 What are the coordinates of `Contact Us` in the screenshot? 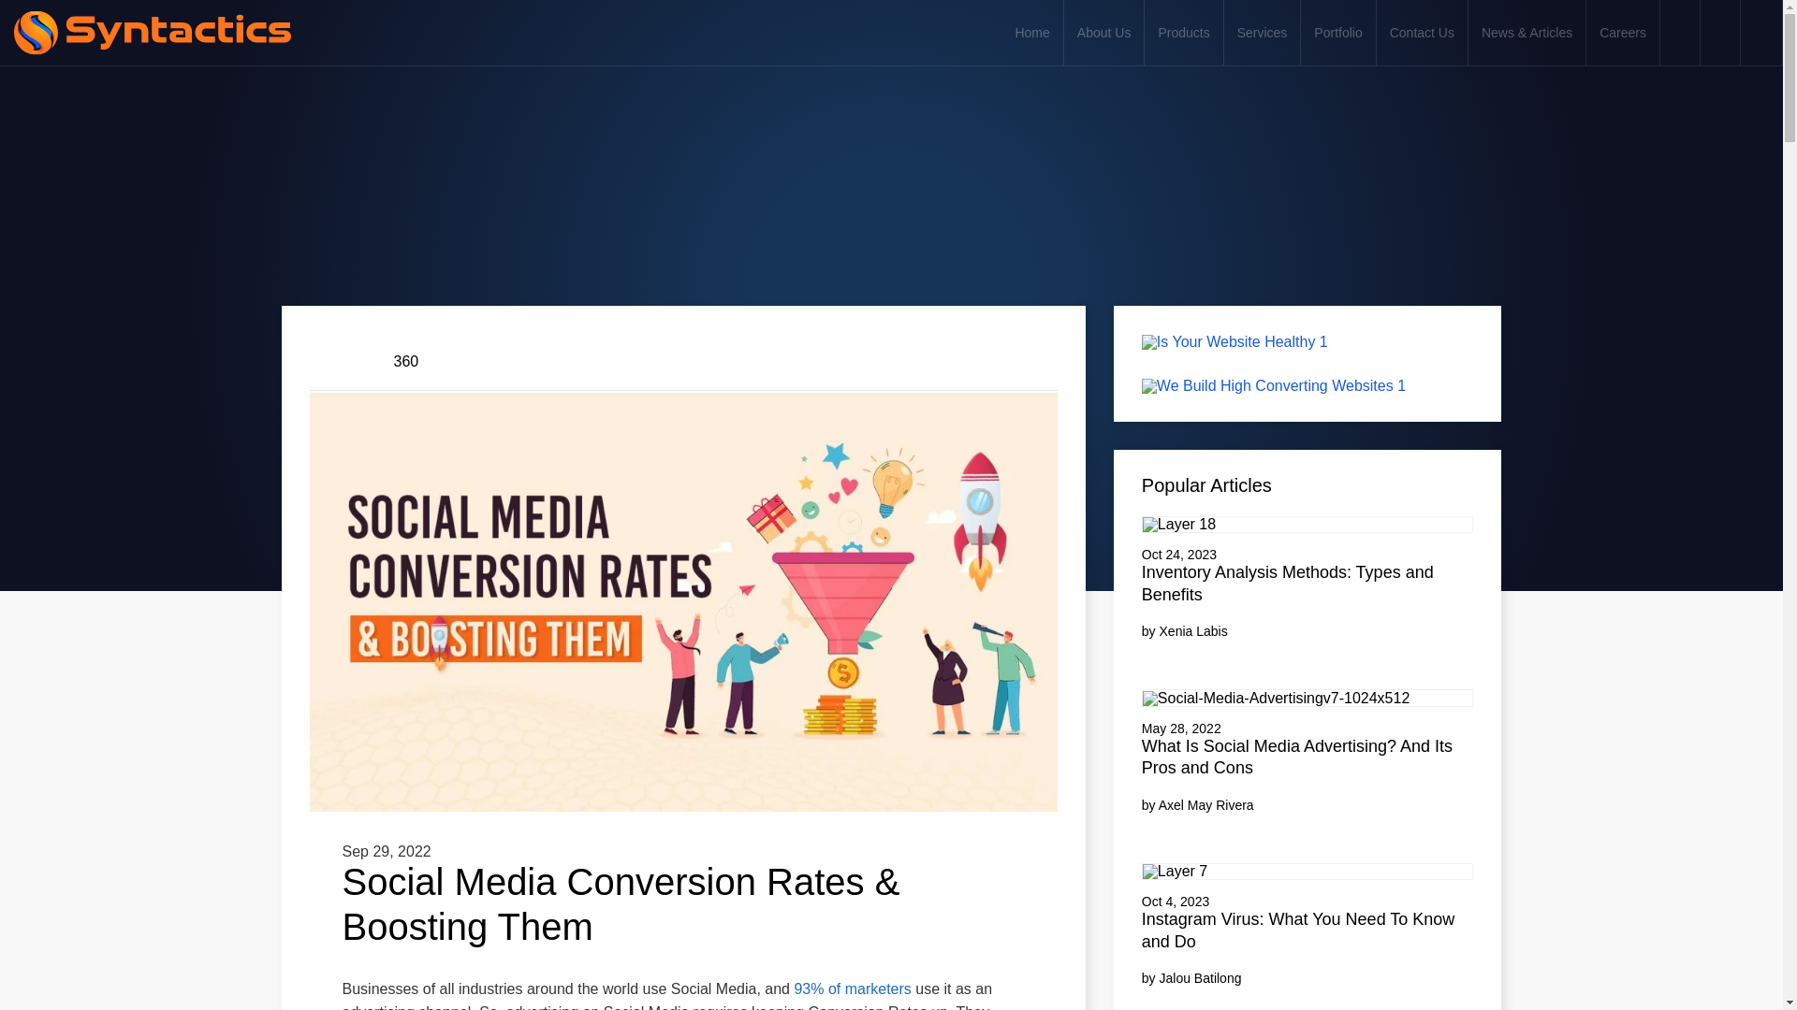 It's located at (1422, 33).